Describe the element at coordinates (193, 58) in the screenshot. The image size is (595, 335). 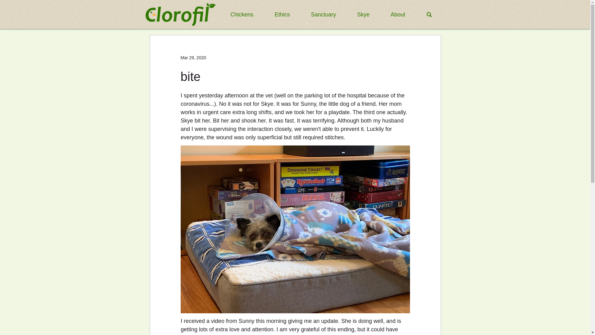
I see `Mar 29, 2020` at that location.